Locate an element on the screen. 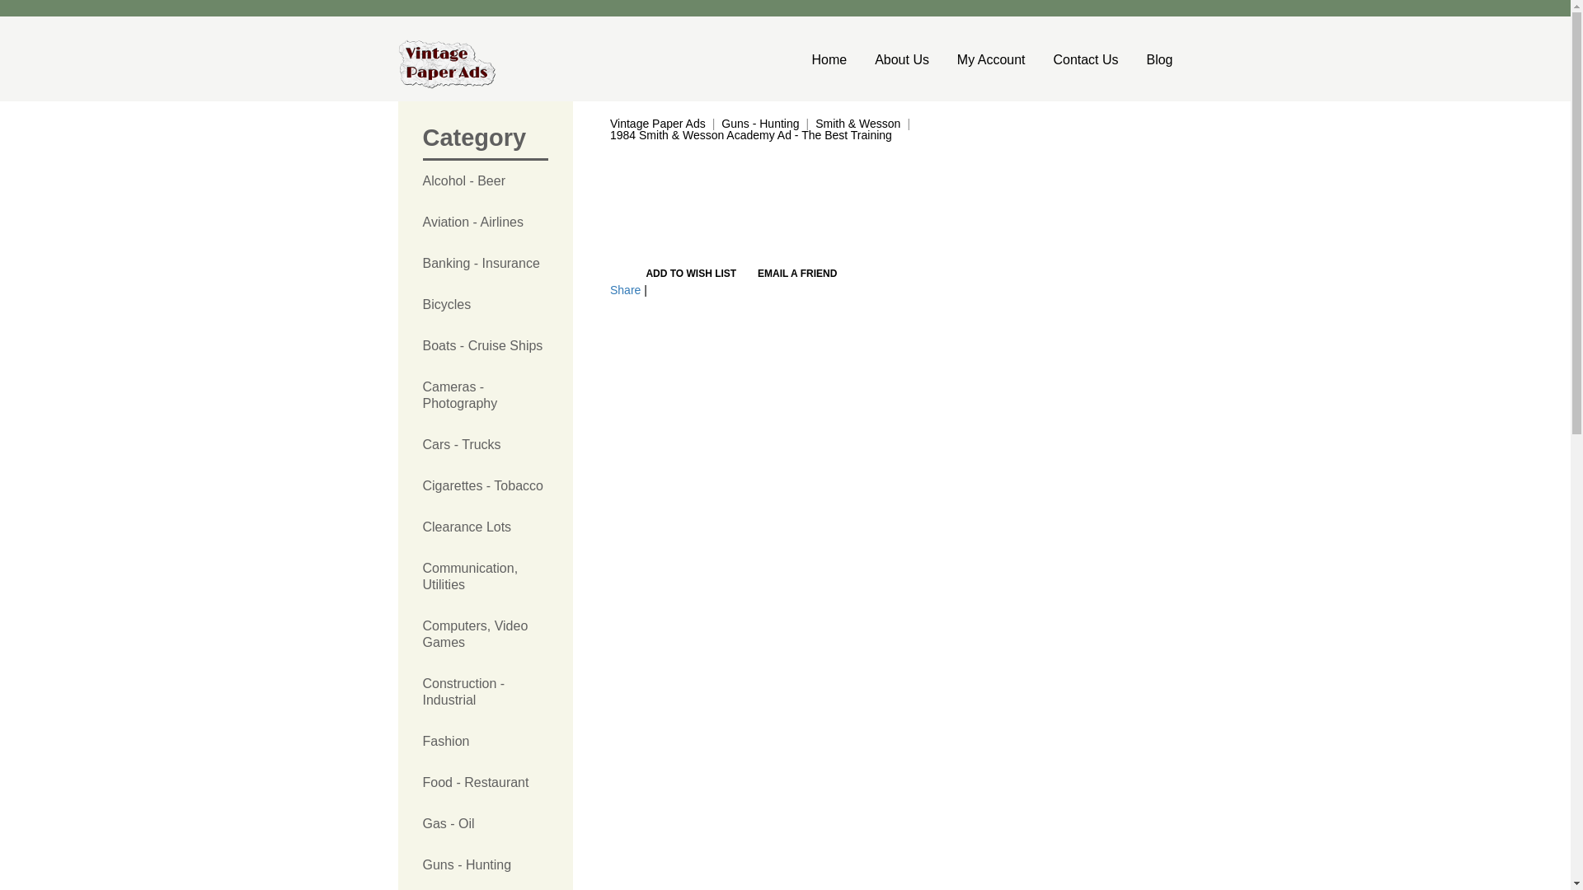 This screenshot has height=890, width=1583. Blog is located at coordinates (1153, 59).